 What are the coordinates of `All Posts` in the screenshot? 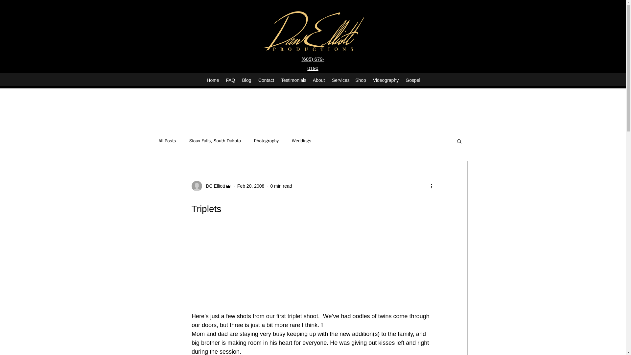 It's located at (167, 141).